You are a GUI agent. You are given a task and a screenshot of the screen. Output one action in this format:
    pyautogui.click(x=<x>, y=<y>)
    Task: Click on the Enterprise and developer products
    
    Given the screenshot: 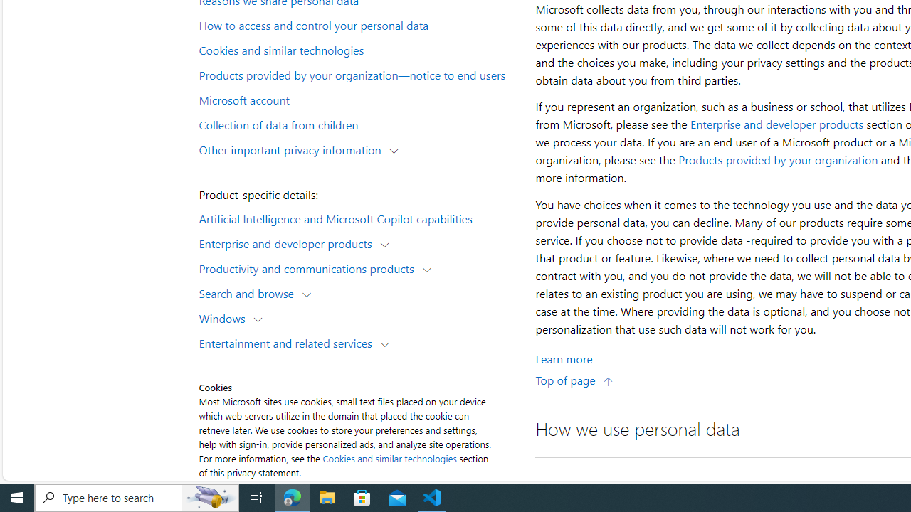 What is the action you would take?
    pyautogui.click(x=777, y=124)
    